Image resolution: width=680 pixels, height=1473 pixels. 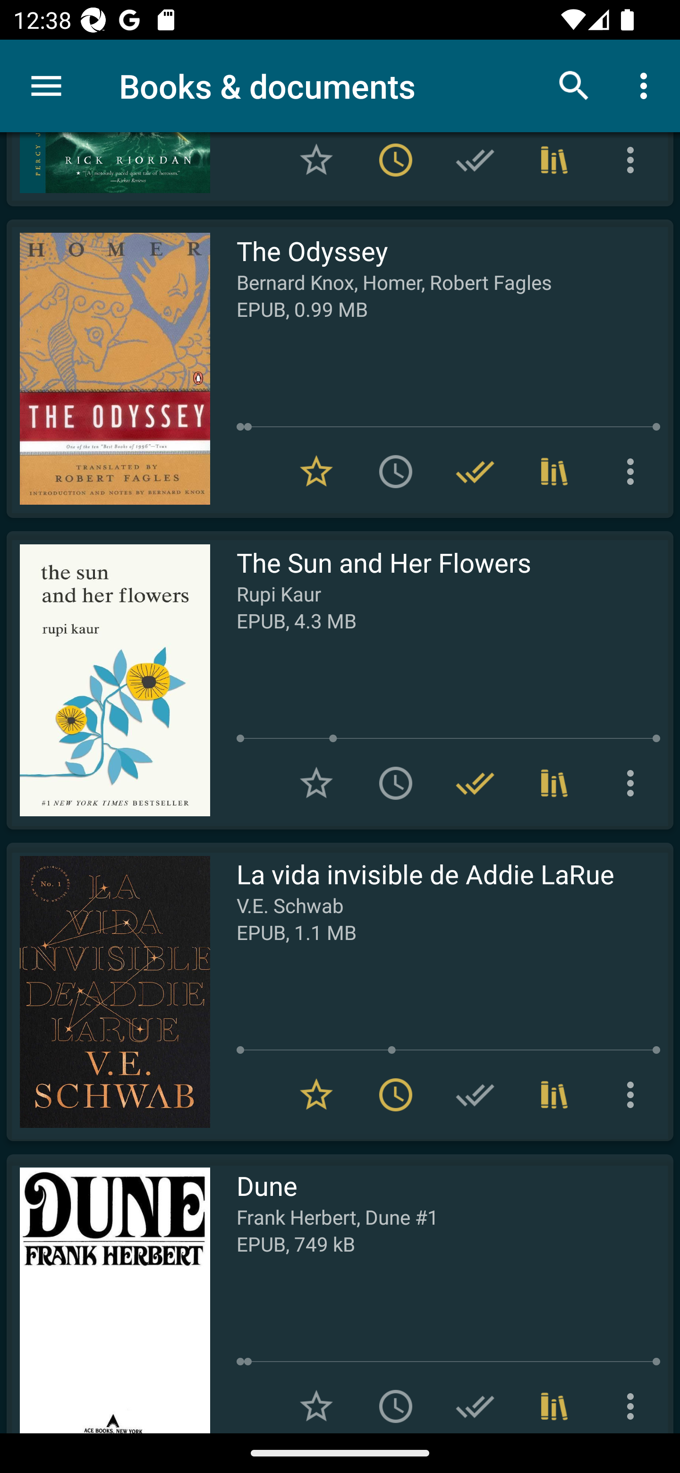 What do you see at coordinates (554, 471) in the screenshot?
I see `Collections (2)` at bounding box center [554, 471].